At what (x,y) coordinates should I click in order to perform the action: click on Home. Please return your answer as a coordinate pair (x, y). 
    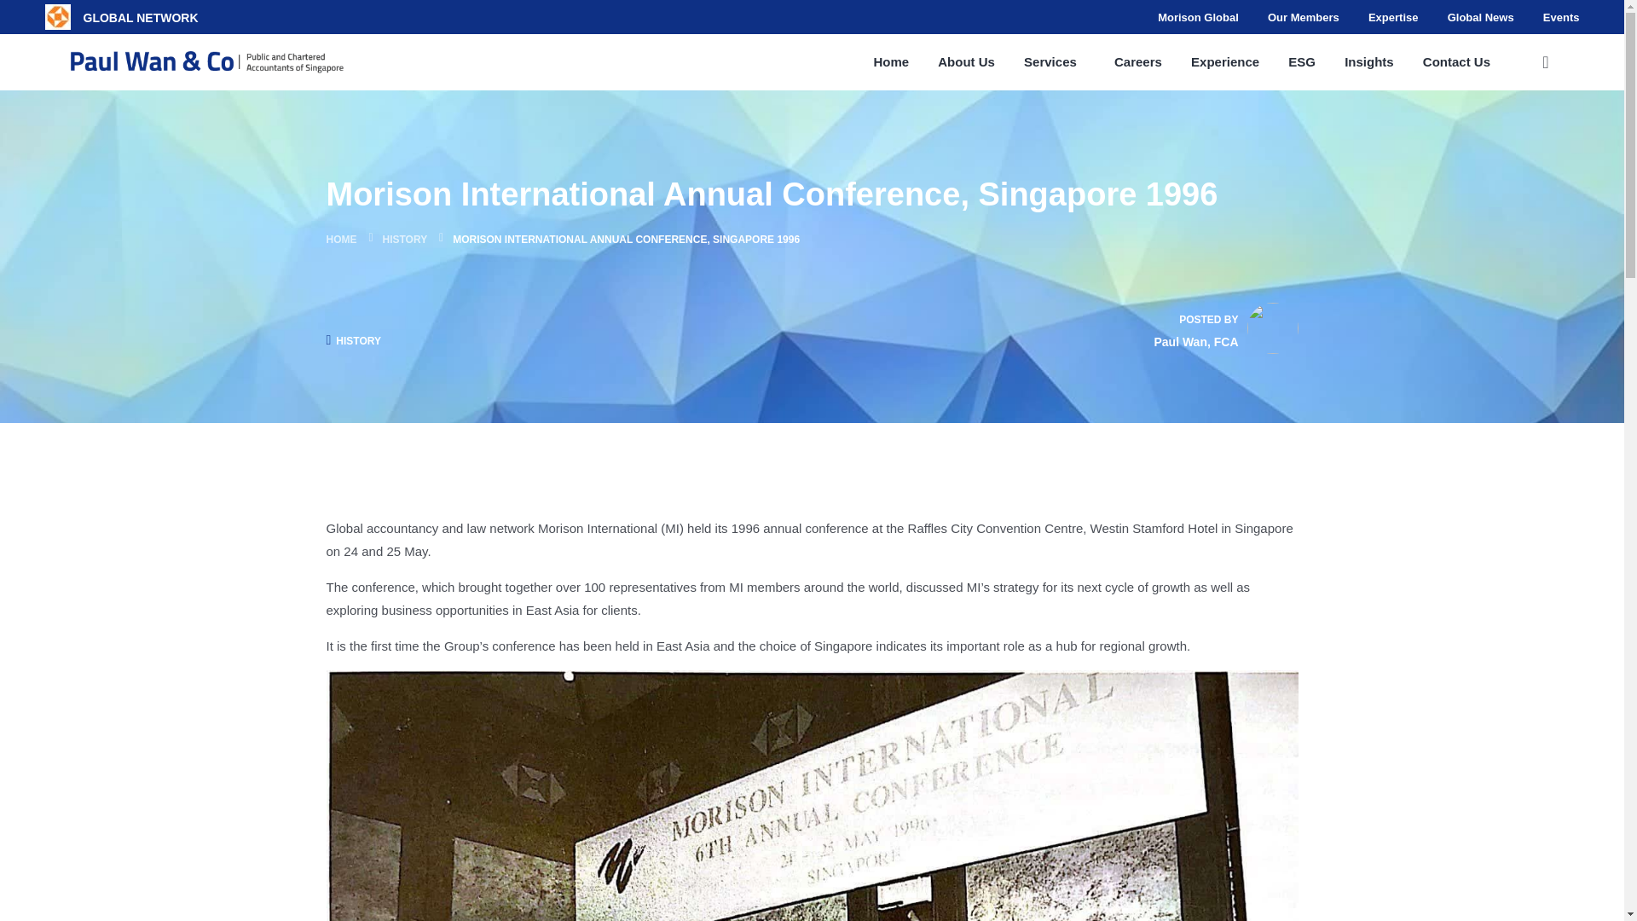
    Looking at the image, I should click on (890, 62).